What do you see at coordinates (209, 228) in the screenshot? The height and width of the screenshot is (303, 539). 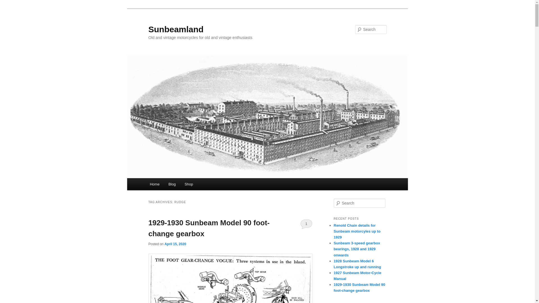 I see `1929-1930 Sunbeam Model 90 foot-change gearbox` at bounding box center [209, 228].